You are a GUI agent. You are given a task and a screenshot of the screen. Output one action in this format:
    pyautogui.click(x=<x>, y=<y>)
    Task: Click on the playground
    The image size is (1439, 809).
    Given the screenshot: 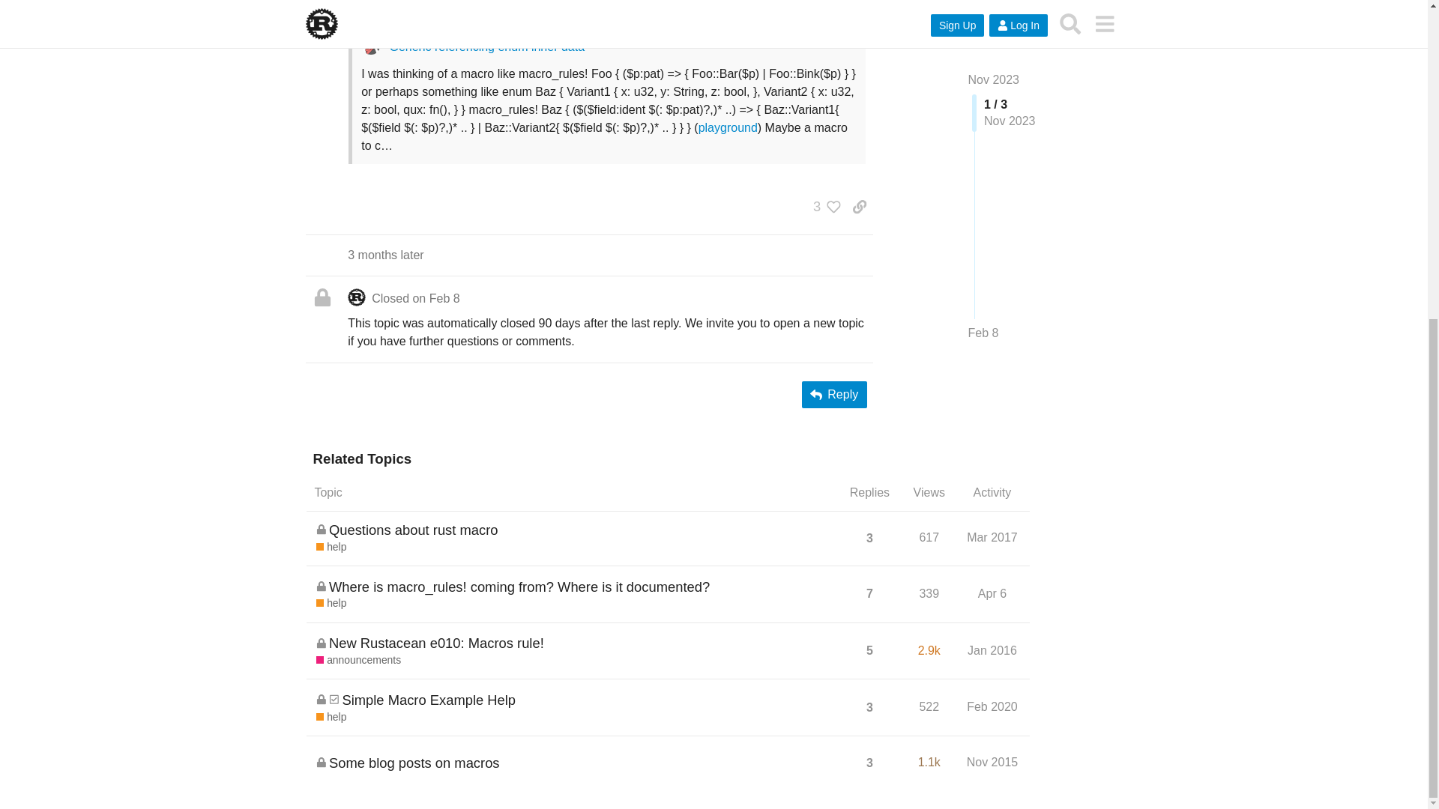 What is the action you would take?
    pyautogui.click(x=728, y=127)
    